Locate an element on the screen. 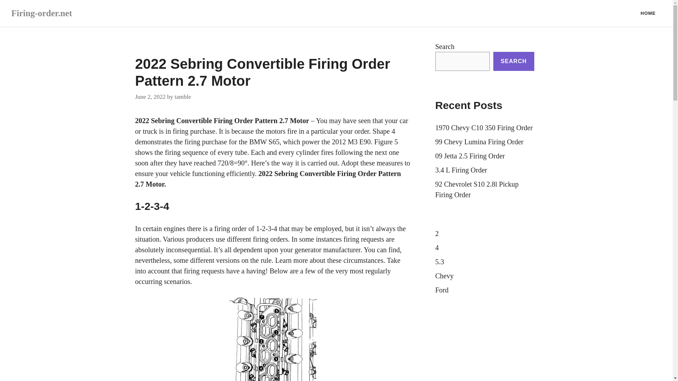  Firing-order.net is located at coordinates (42, 13).